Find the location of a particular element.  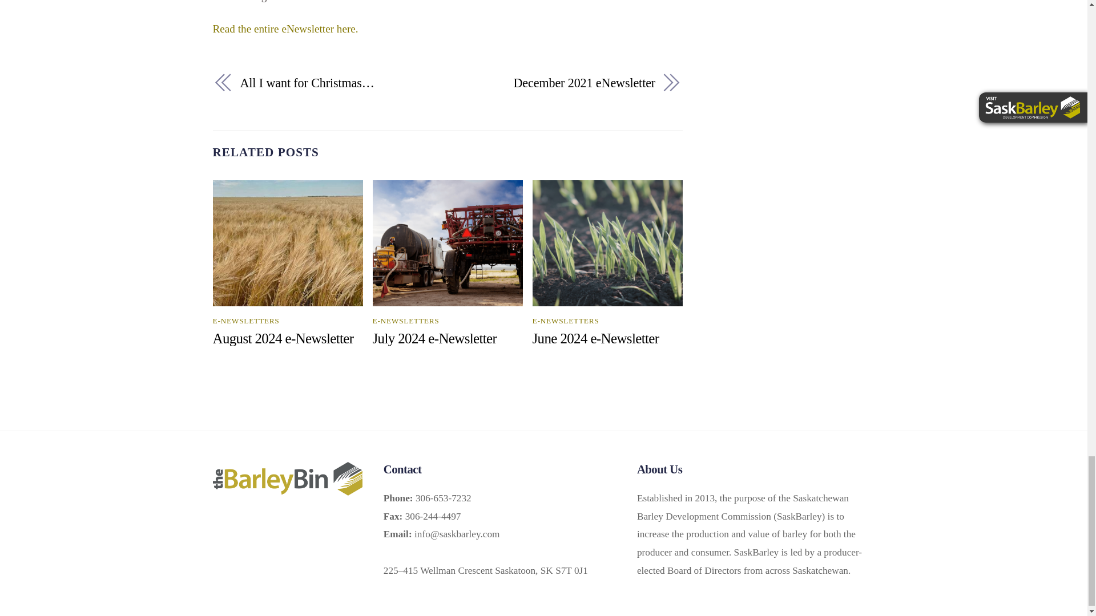

Mature-Barley is located at coordinates (288, 243).